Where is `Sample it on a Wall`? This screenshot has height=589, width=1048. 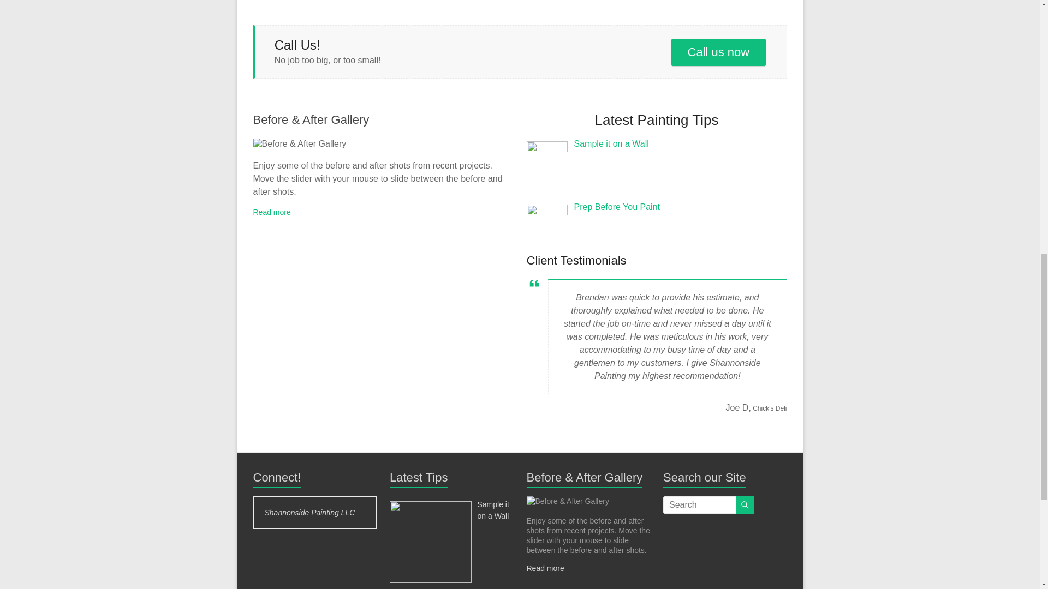
Sample it on a Wall is located at coordinates (611, 143).